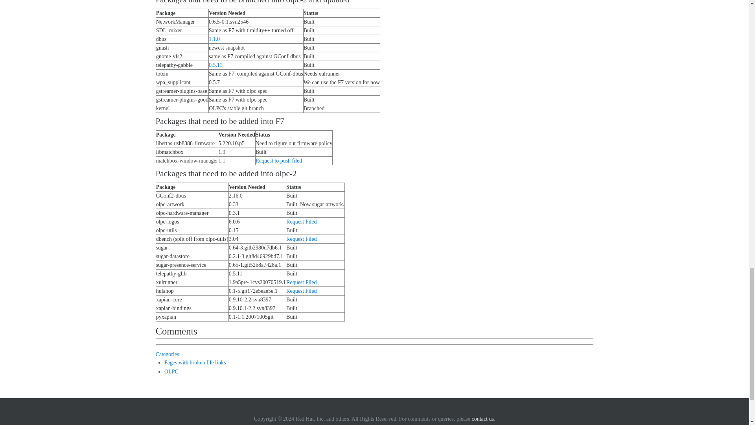 This screenshot has width=755, height=425. What do you see at coordinates (168, 354) in the screenshot?
I see `Special:Categories` at bounding box center [168, 354].